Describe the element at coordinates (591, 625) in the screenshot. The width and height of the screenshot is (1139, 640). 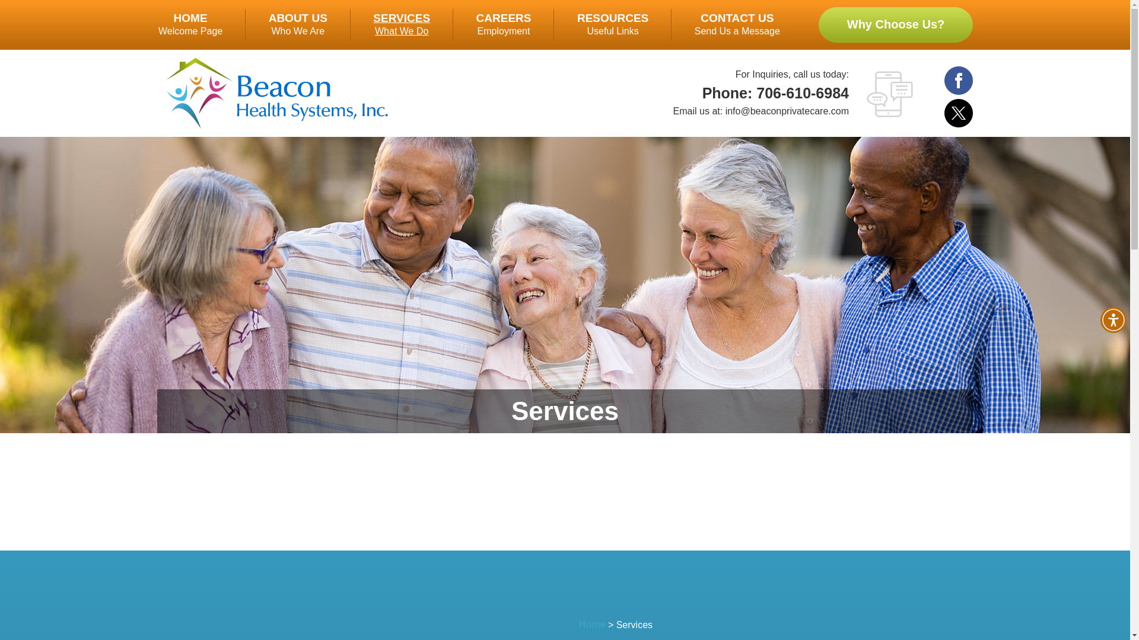
I see `Accessibility Menu` at that location.